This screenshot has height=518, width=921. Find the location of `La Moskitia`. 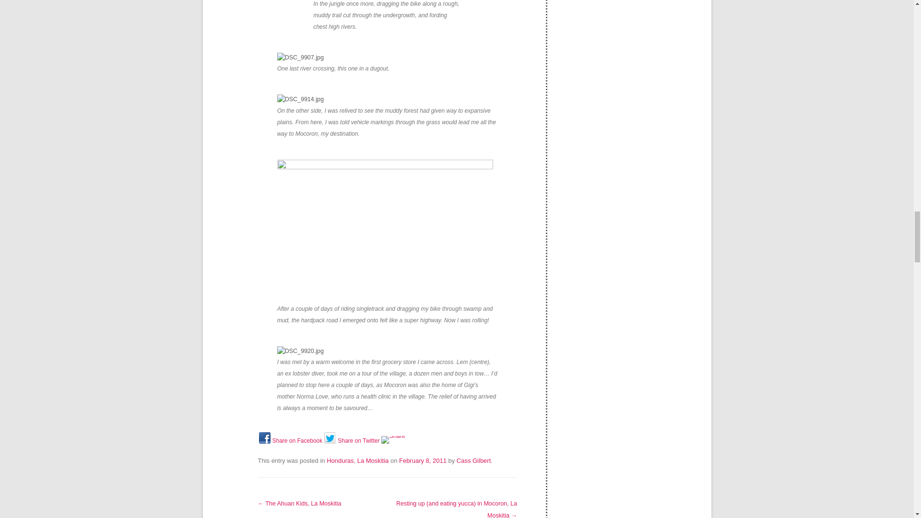

La Moskitia is located at coordinates (373, 460).